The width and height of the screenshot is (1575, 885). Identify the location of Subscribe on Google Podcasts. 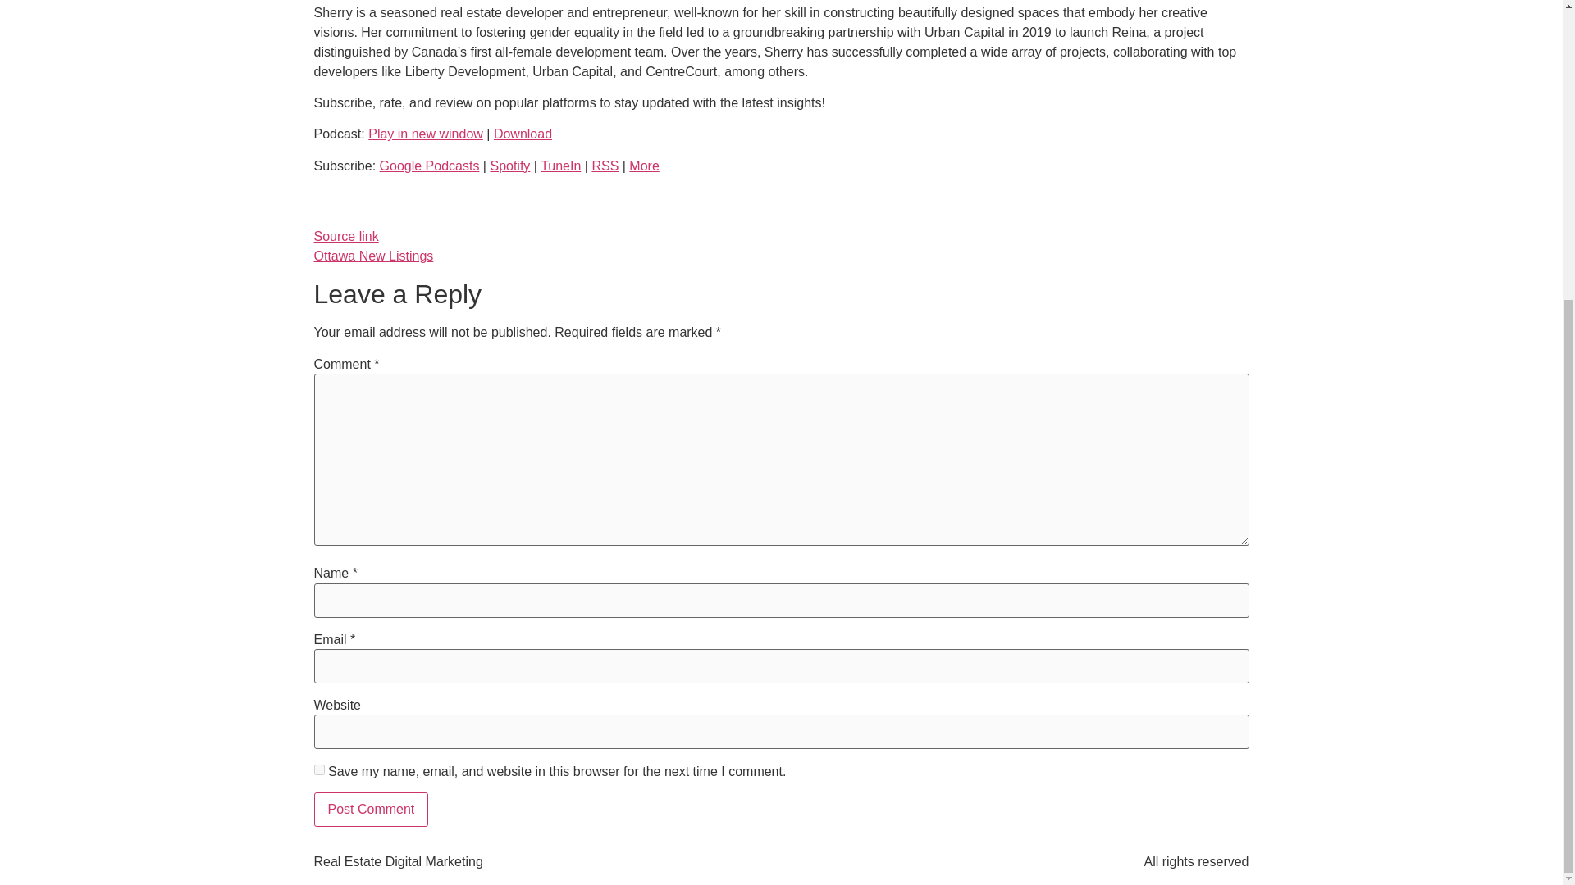
(430, 166).